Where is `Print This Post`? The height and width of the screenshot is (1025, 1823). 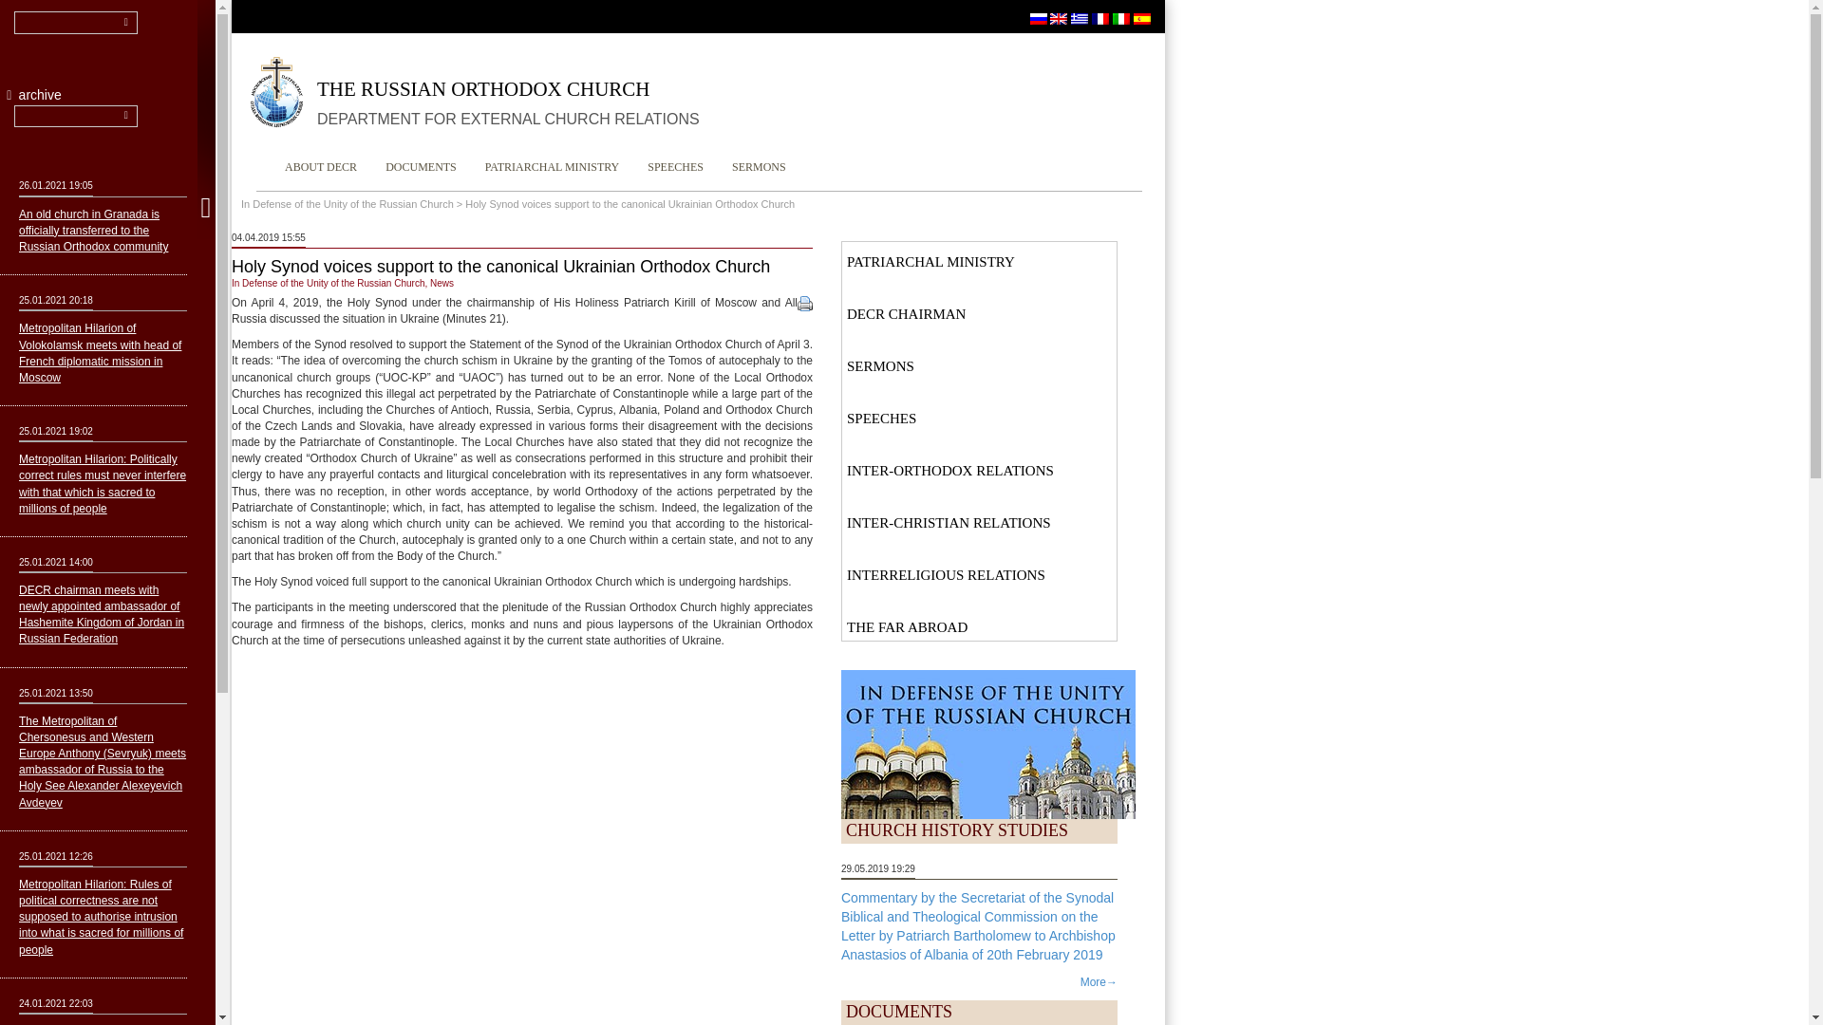
Print This Post is located at coordinates (805, 304).